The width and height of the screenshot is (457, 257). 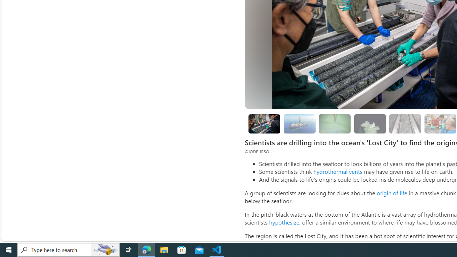 I want to click on hydrothermal vents, so click(x=338, y=171).